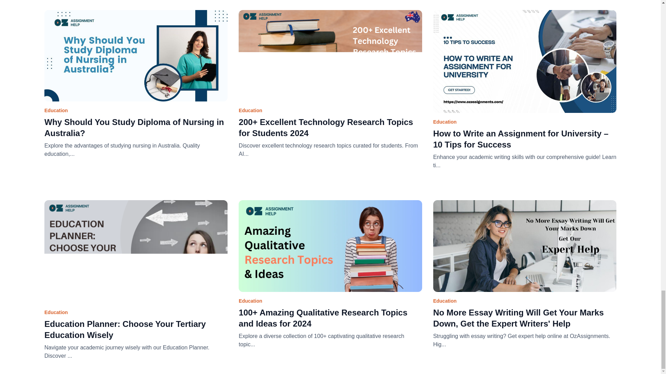 Image resolution: width=666 pixels, height=374 pixels. Describe the element at coordinates (136, 126) in the screenshot. I see `Why Should You Study Diploma of Nursing in Australia?` at that location.